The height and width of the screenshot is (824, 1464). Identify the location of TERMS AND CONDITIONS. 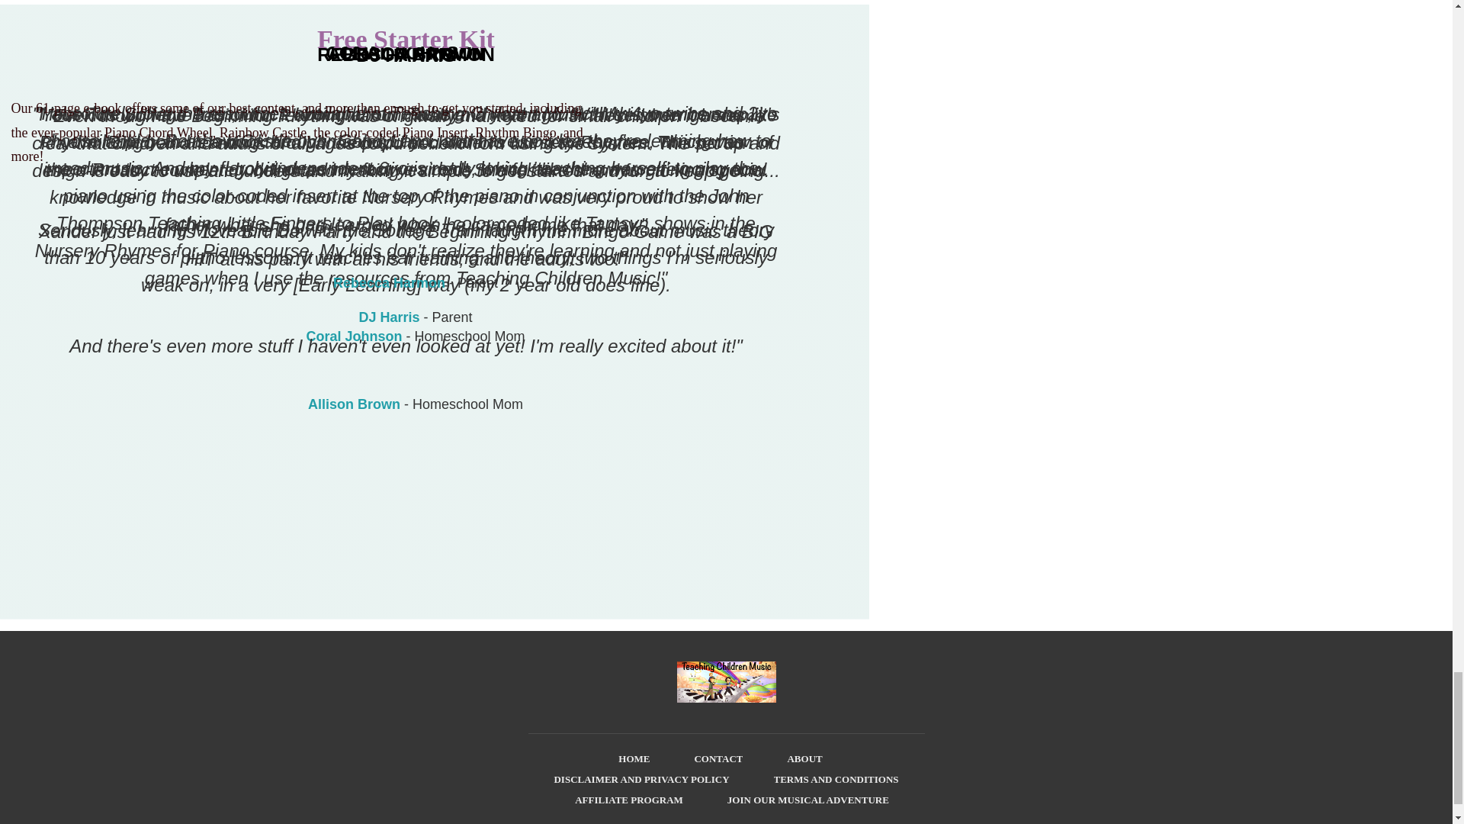
(836, 779).